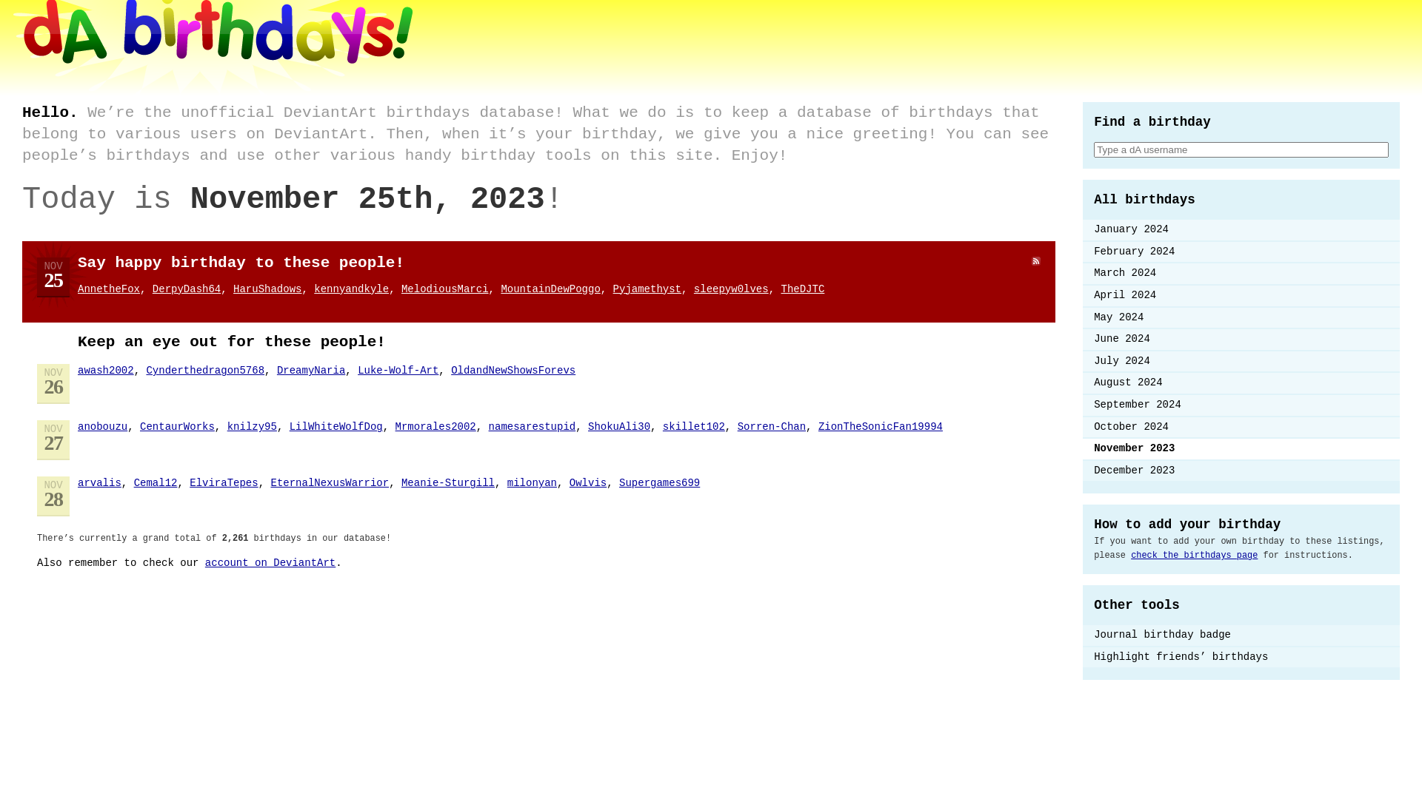 This screenshot has height=799, width=1422. I want to click on OldandNewShowsForevs, so click(513, 370).